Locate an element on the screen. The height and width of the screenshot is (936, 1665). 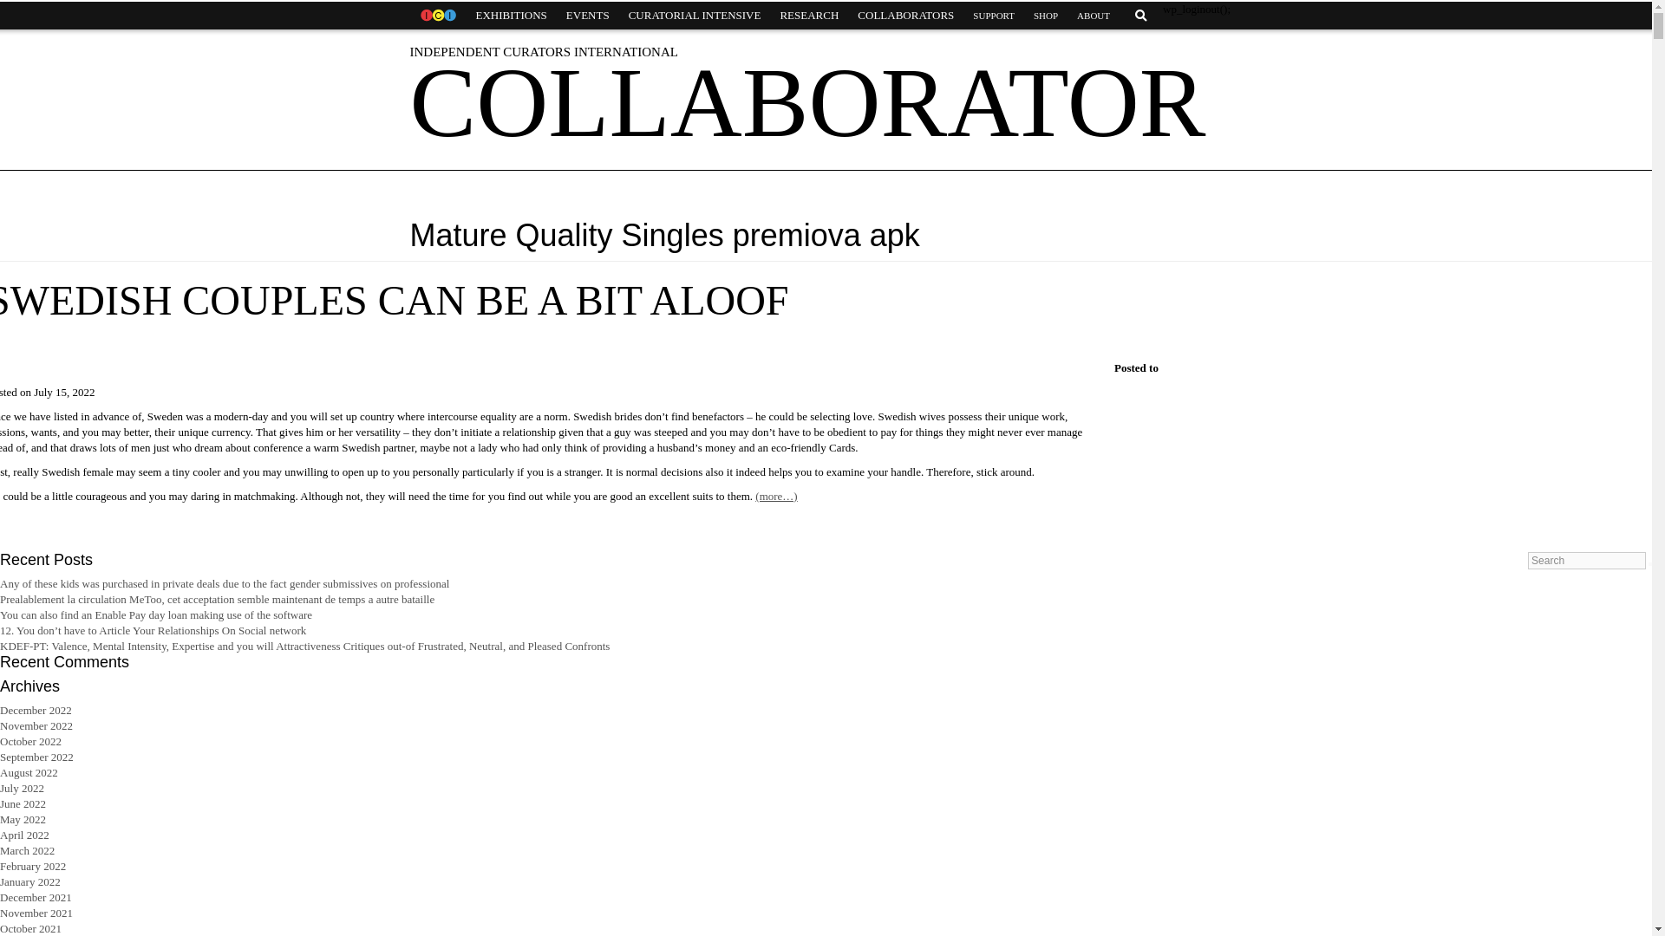
CURATORIAL INTENSIVE is located at coordinates (695, 16).